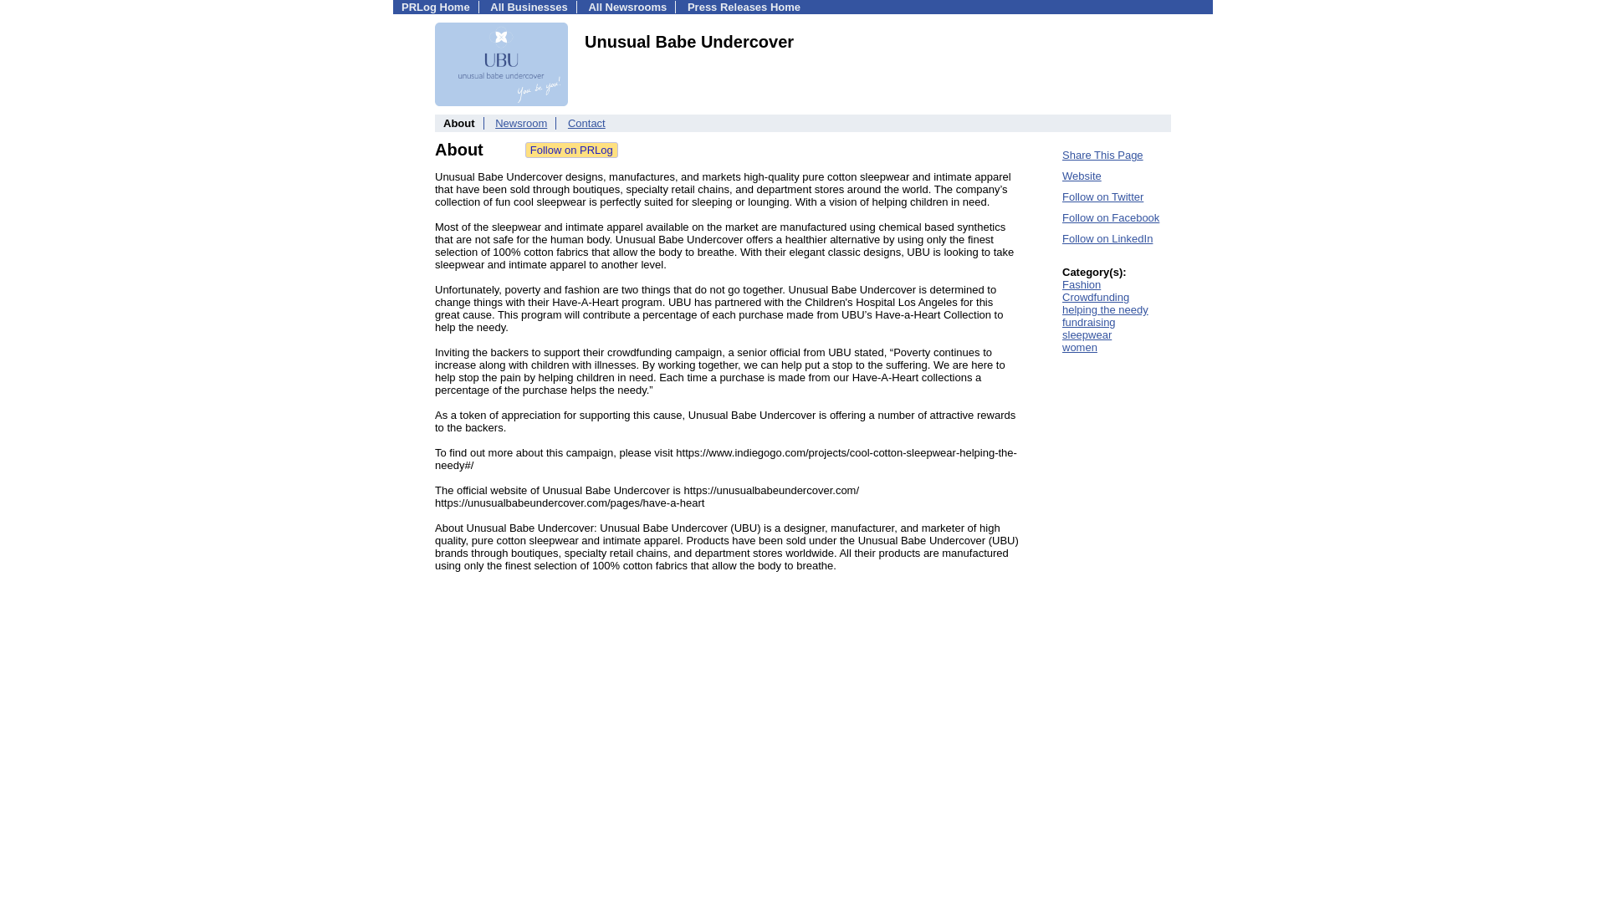 This screenshot has width=1606, height=903. What do you see at coordinates (1081, 284) in the screenshot?
I see `Fashion` at bounding box center [1081, 284].